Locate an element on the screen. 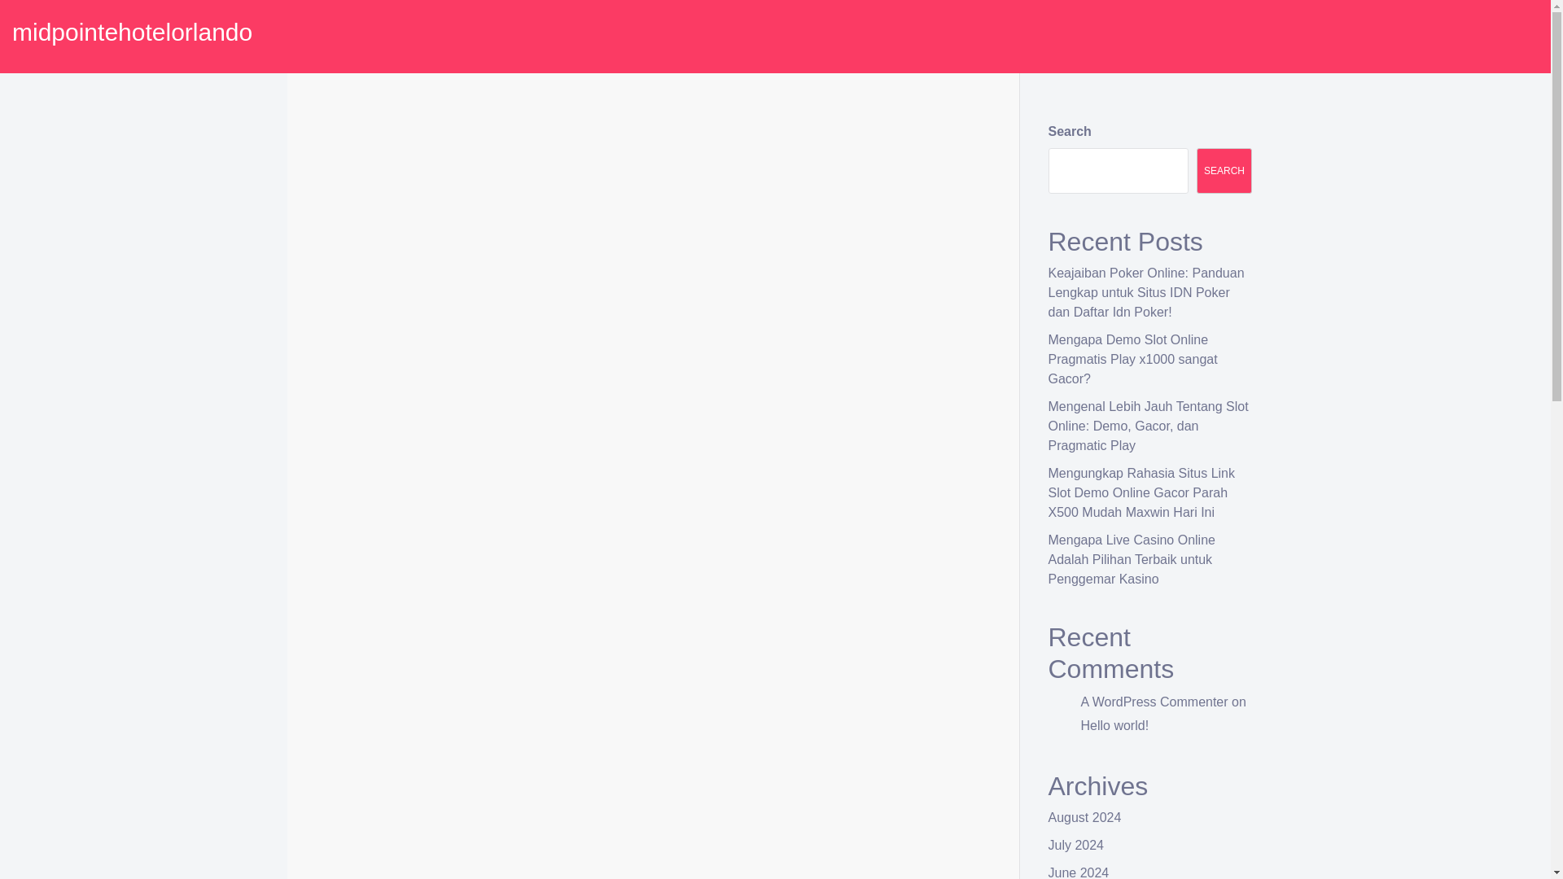 This screenshot has width=1563, height=879. August 2024 is located at coordinates (1085, 817).